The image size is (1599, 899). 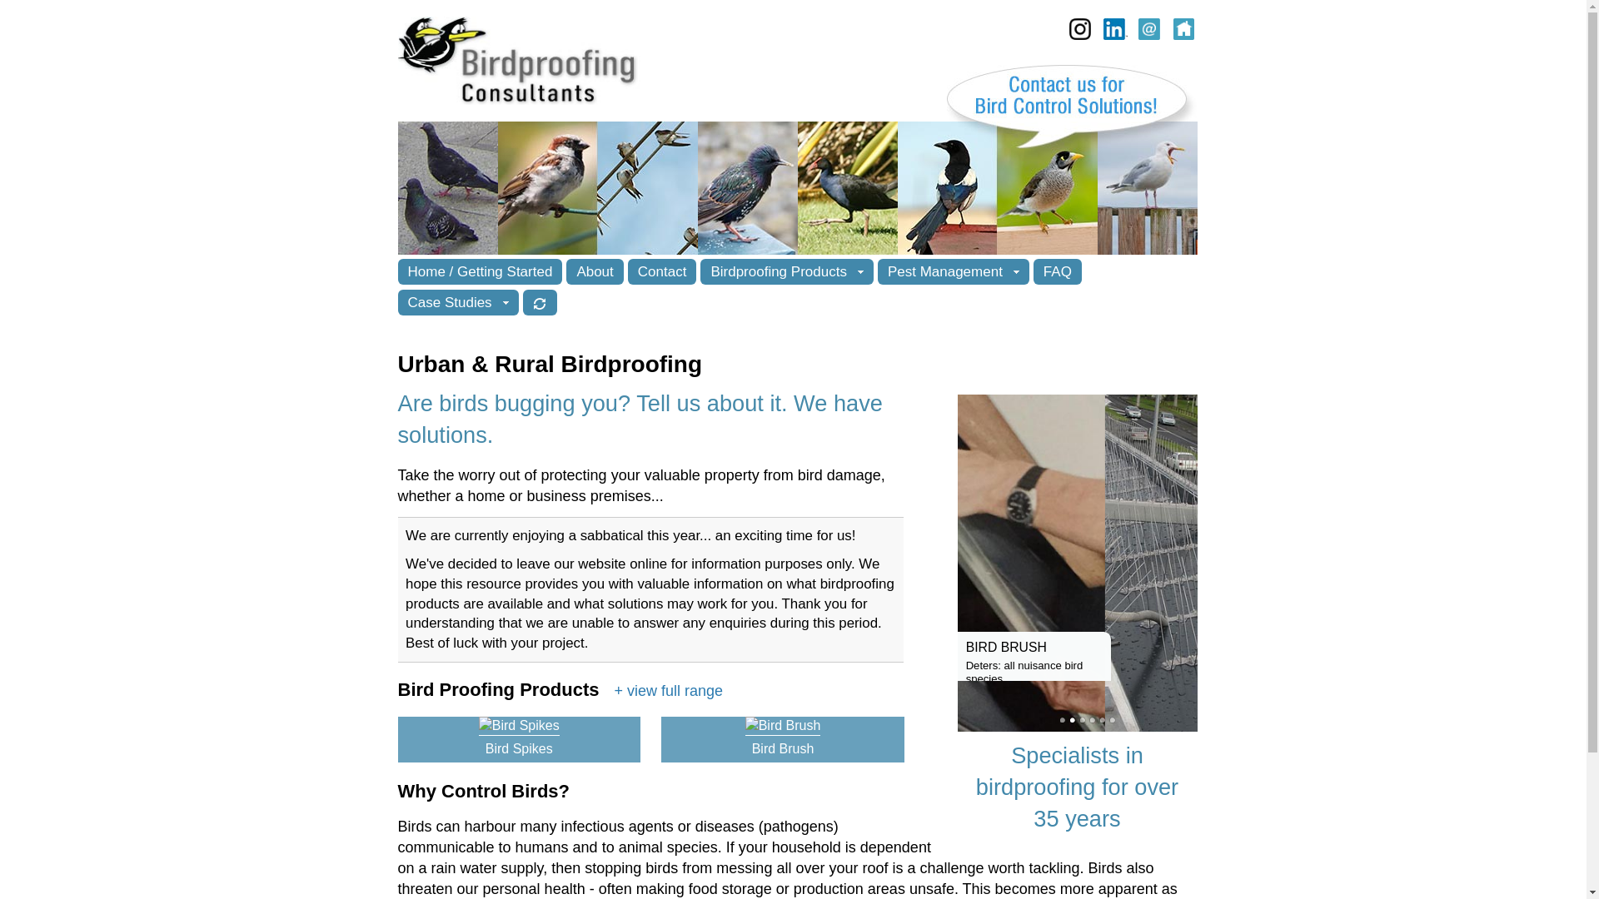 I want to click on Contact, so click(x=663, y=271).